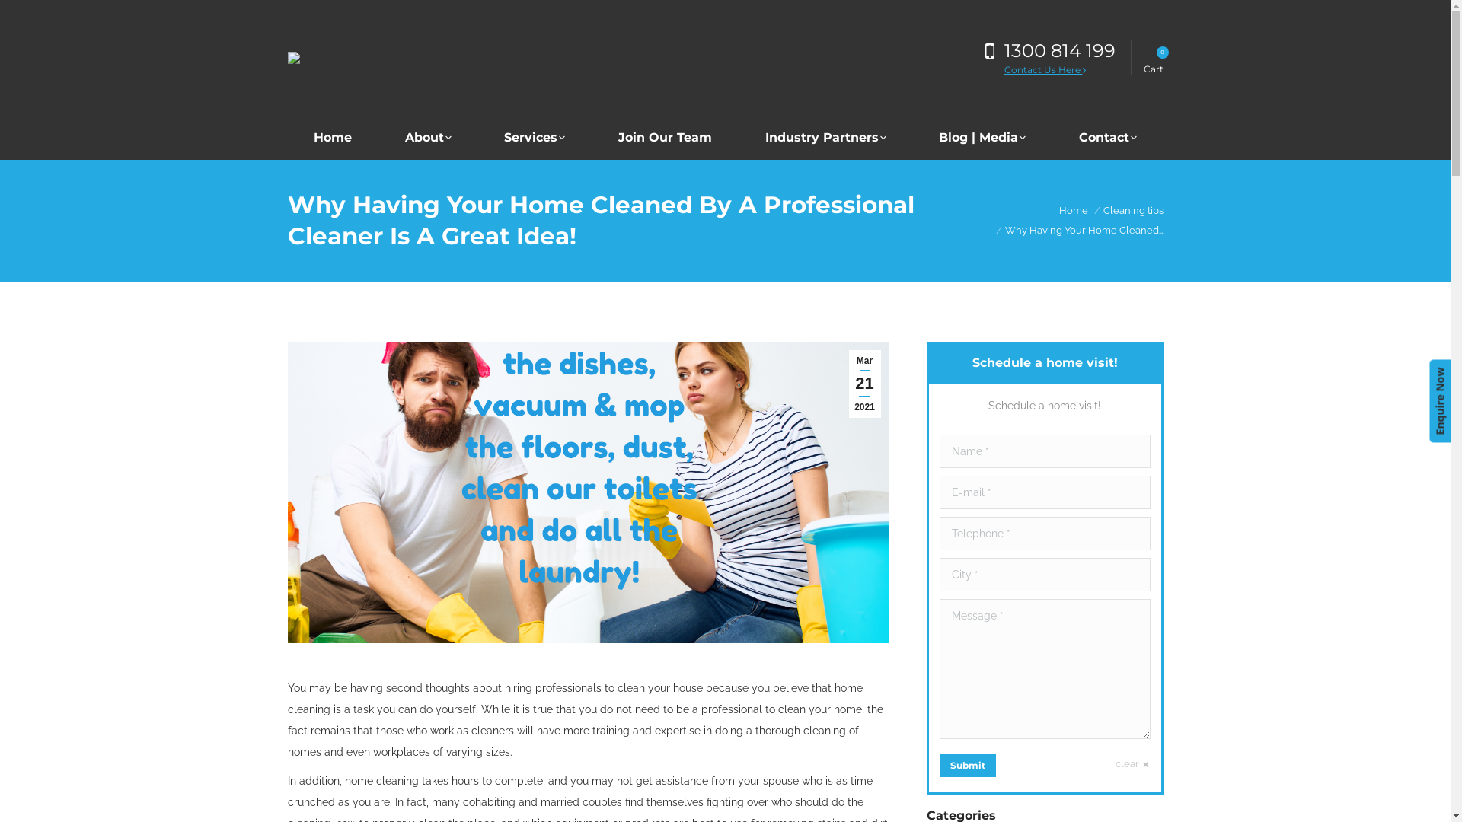 Image resolution: width=1462 pixels, height=822 pixels. Describe the element at coordinates (428, 138) in the screenshot. I see `About` at that location.